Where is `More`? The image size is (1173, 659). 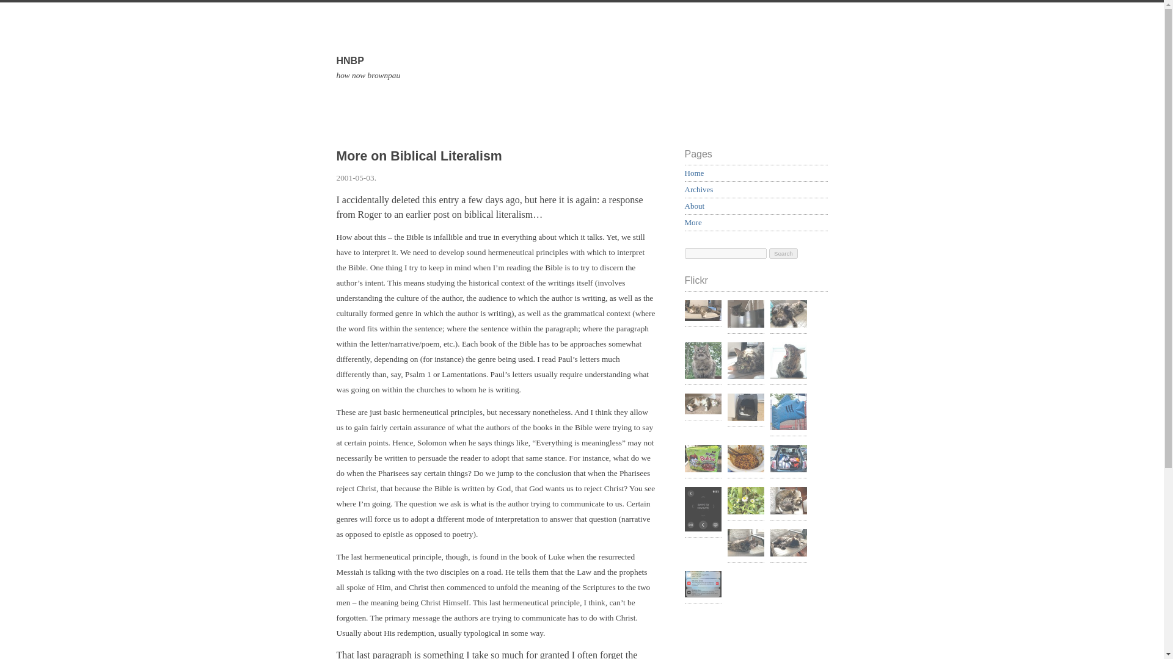
More is located at coordinates (788, 412).